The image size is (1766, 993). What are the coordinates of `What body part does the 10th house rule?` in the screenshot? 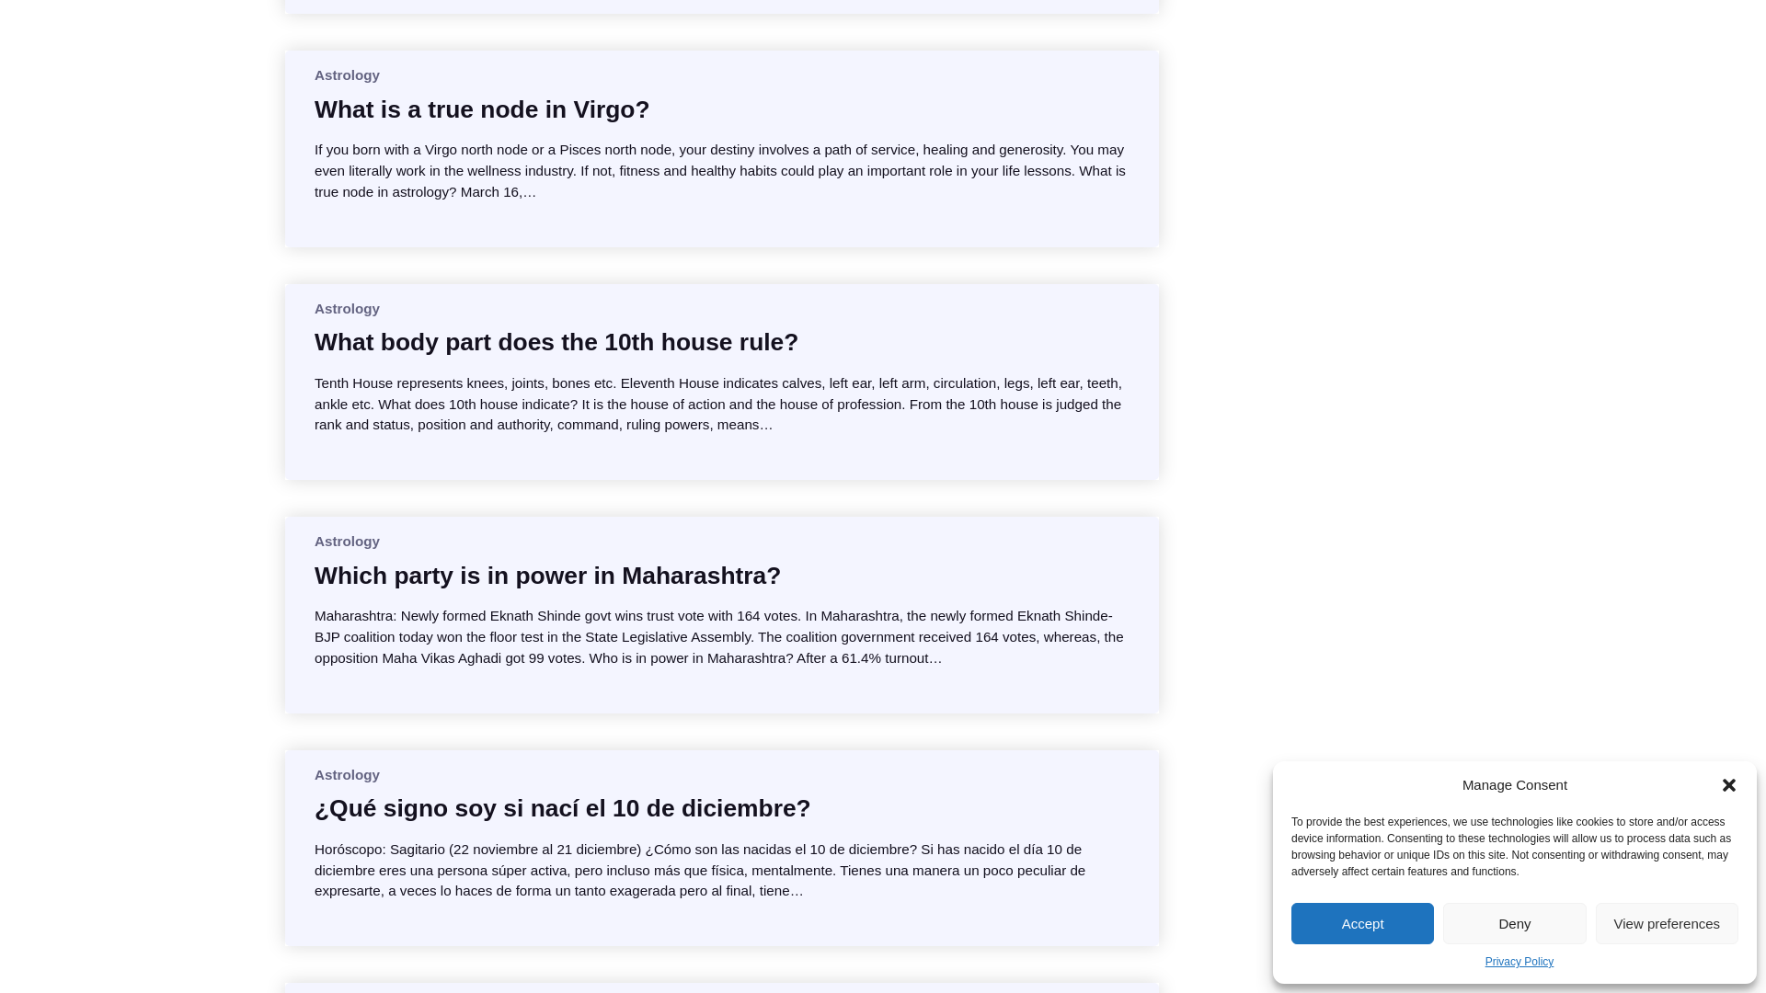 It's located at (556, 342).